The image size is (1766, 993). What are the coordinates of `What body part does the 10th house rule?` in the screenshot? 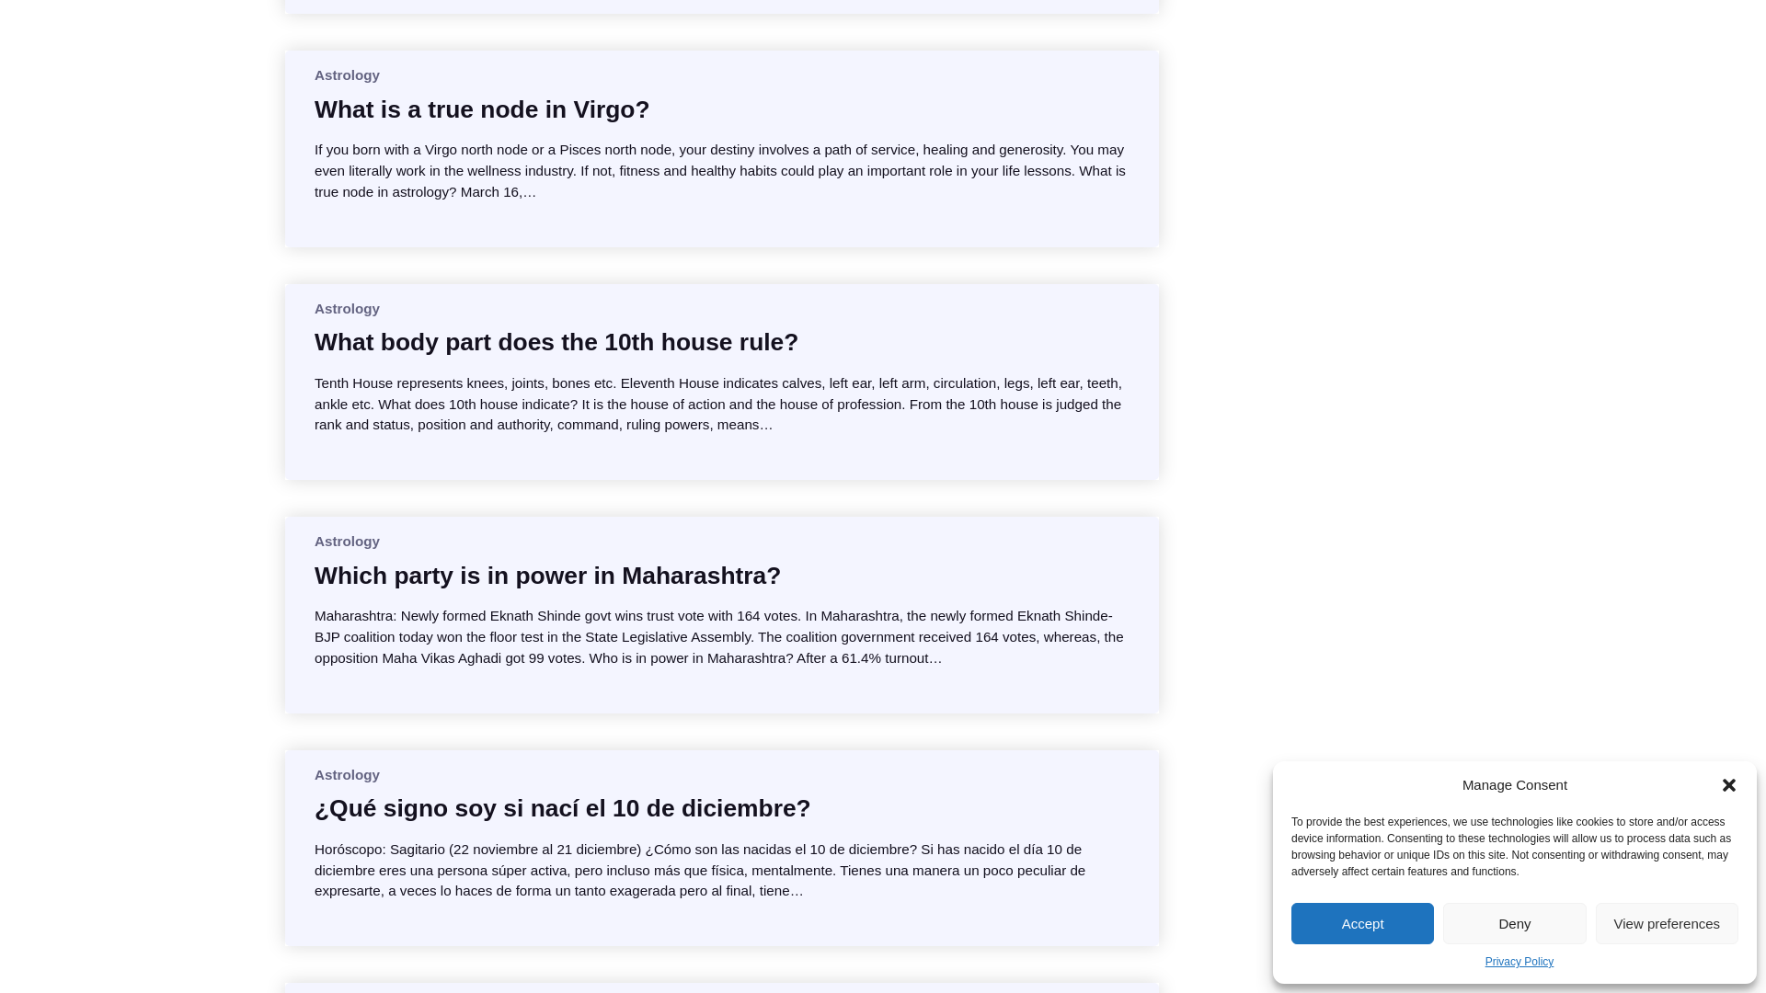 It's located at (556, 342).